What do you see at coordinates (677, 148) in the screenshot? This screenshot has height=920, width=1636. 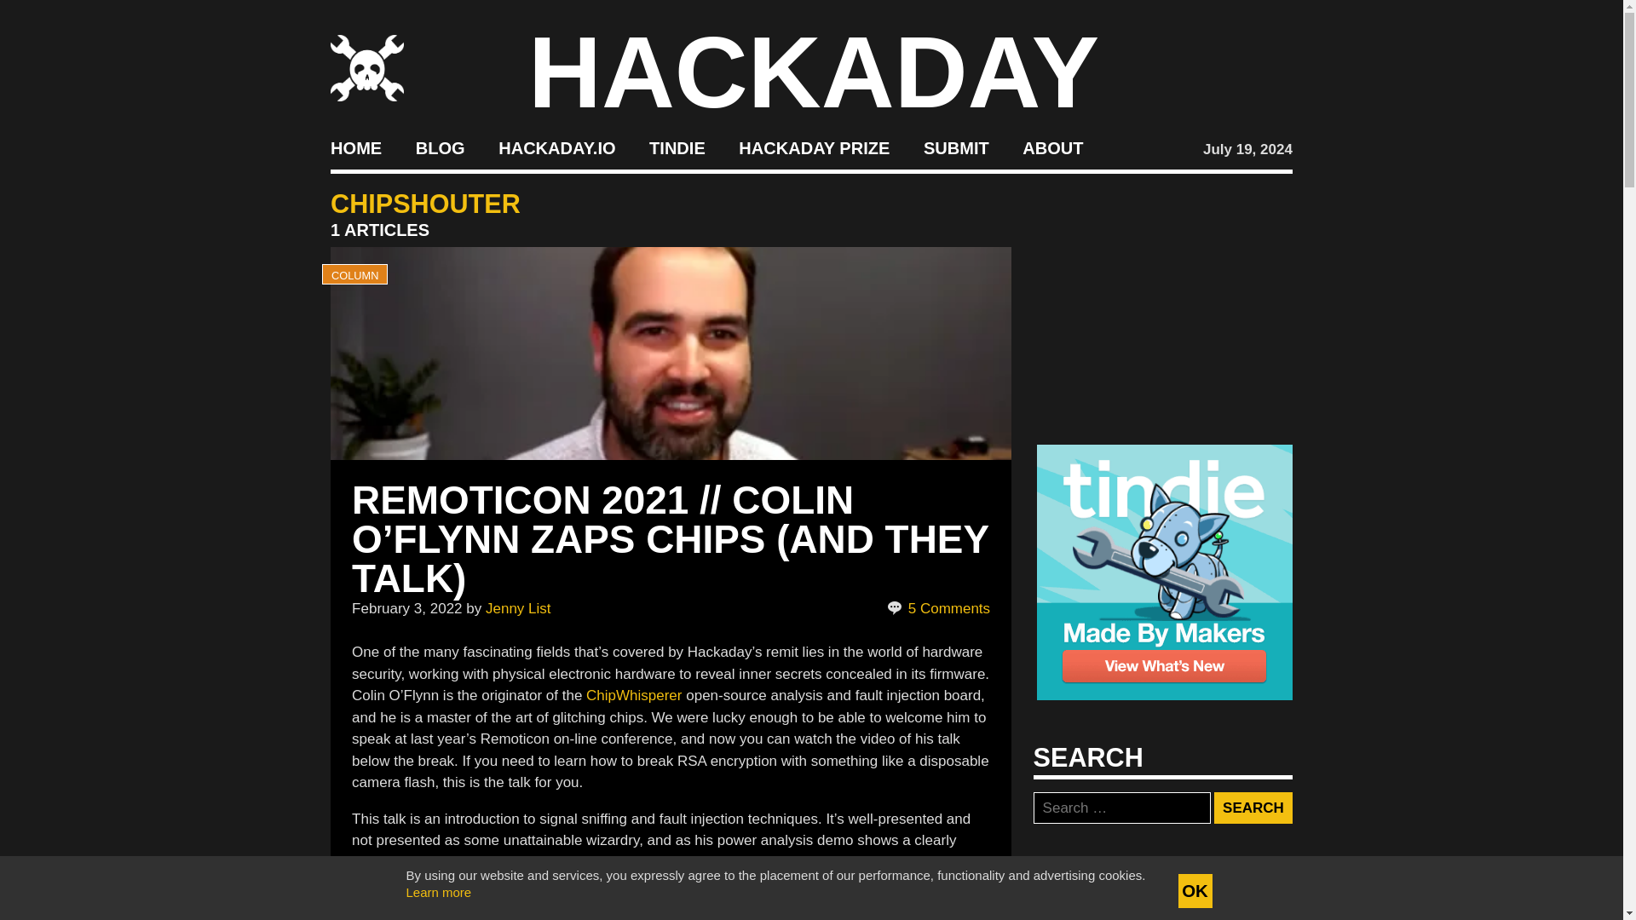 I see `TINDIE` at bounding box center [677, 148].